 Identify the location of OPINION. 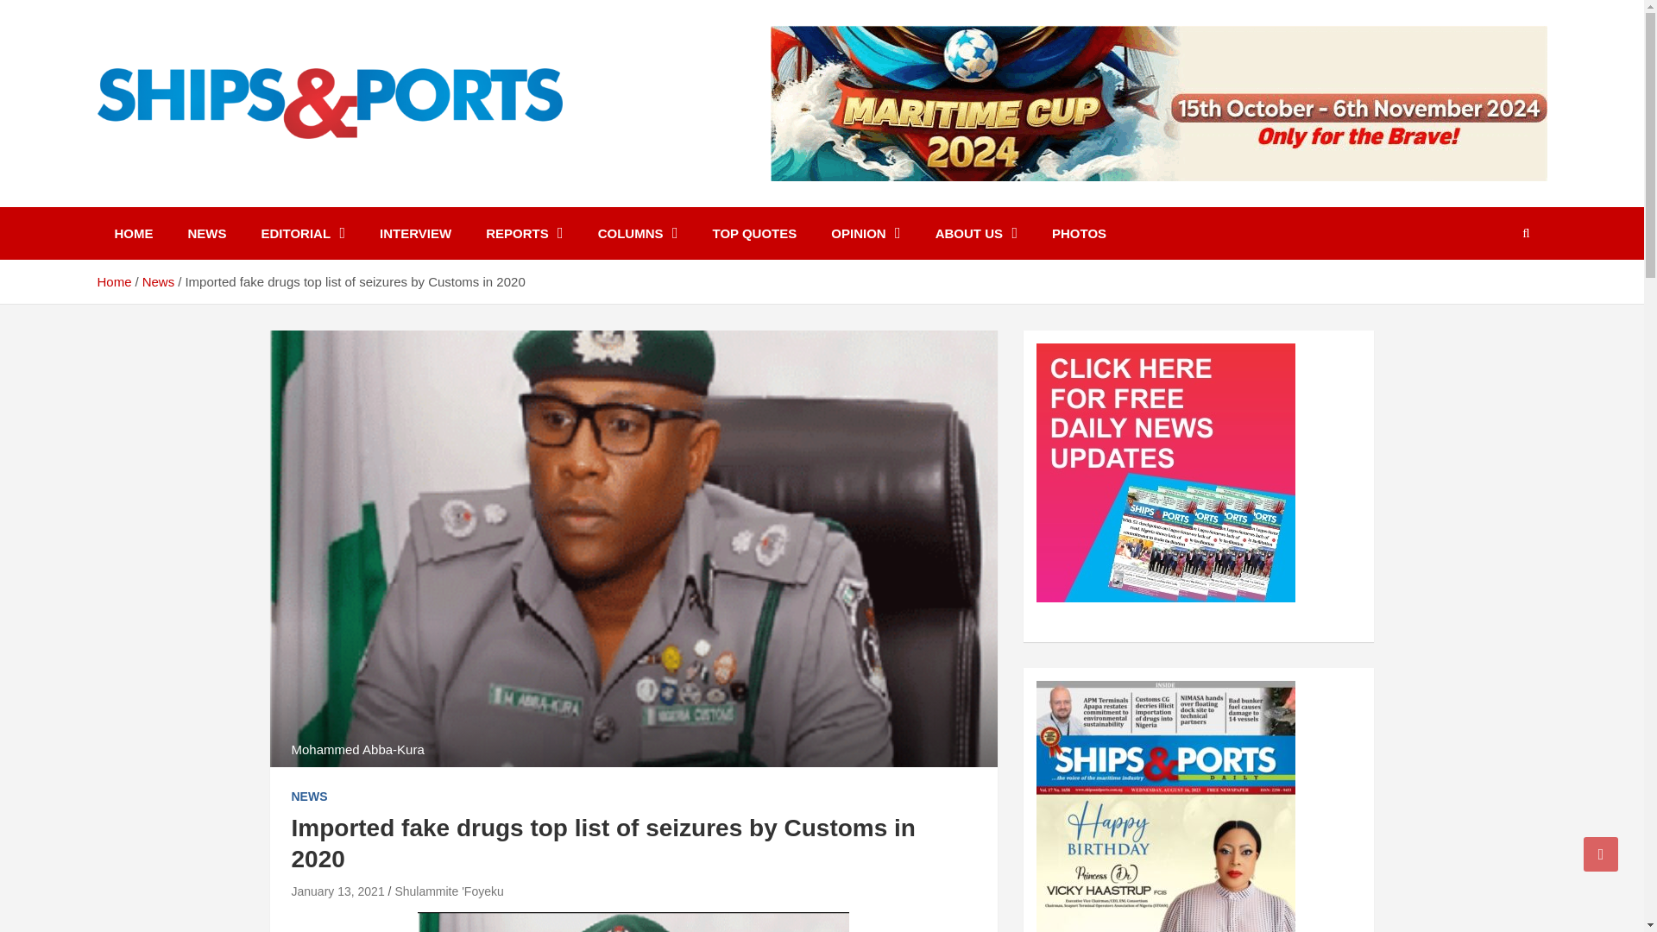
(865, 233).